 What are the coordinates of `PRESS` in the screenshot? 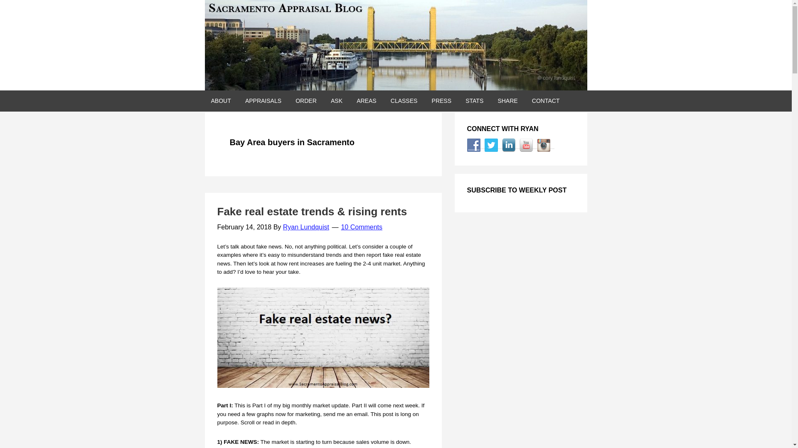 It's located at (441, 101).